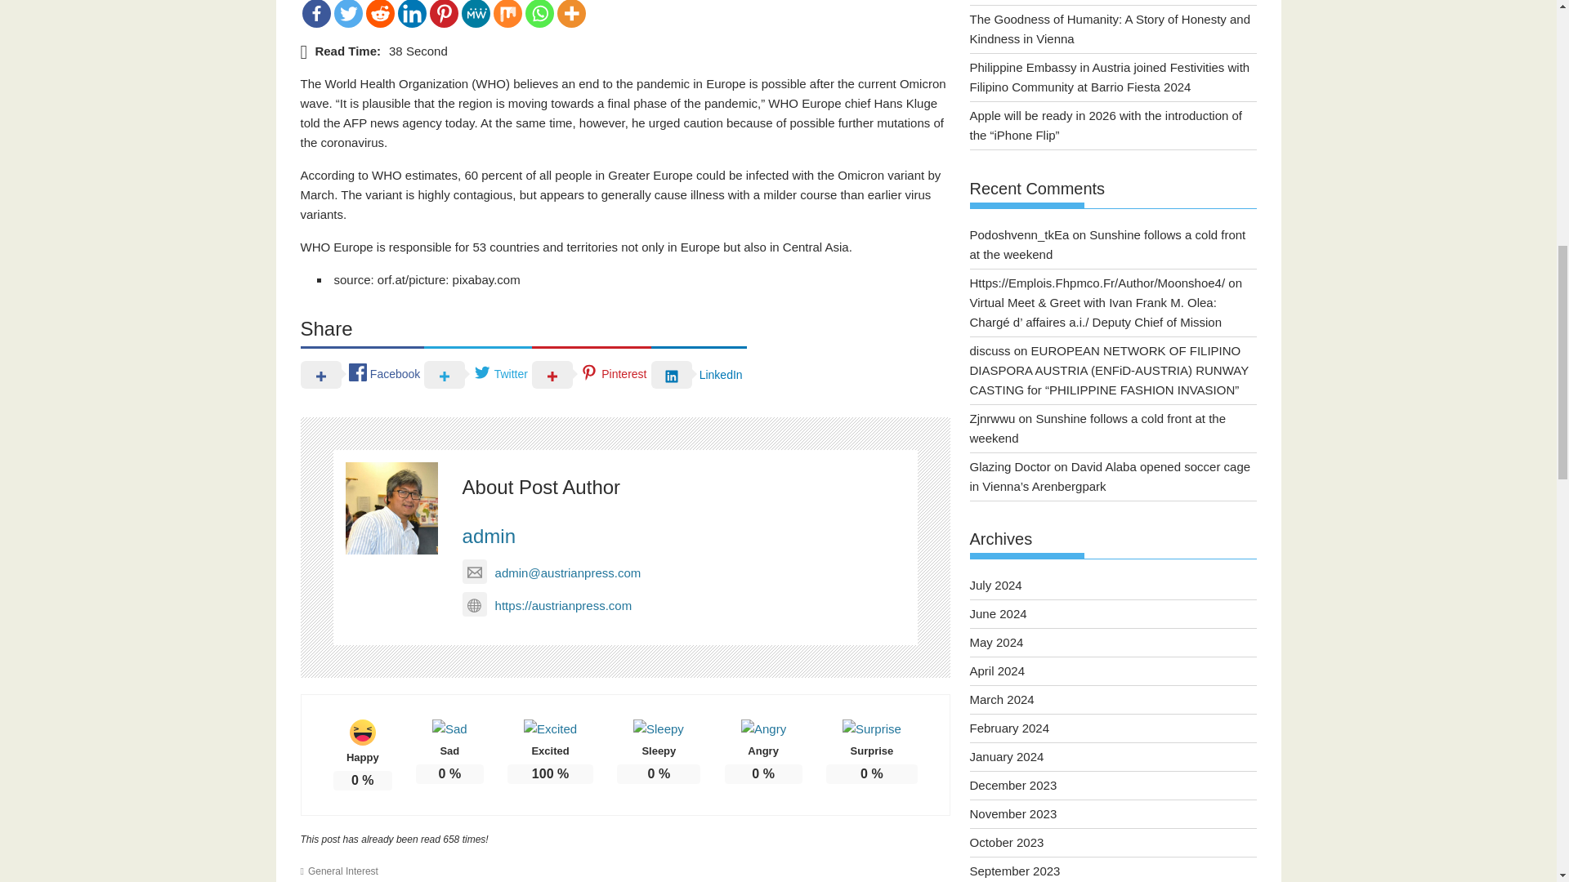  What do you see at coordinates (444, 13) in the screenshot?
I see `Pinterest` at bounding box center [444, 13].